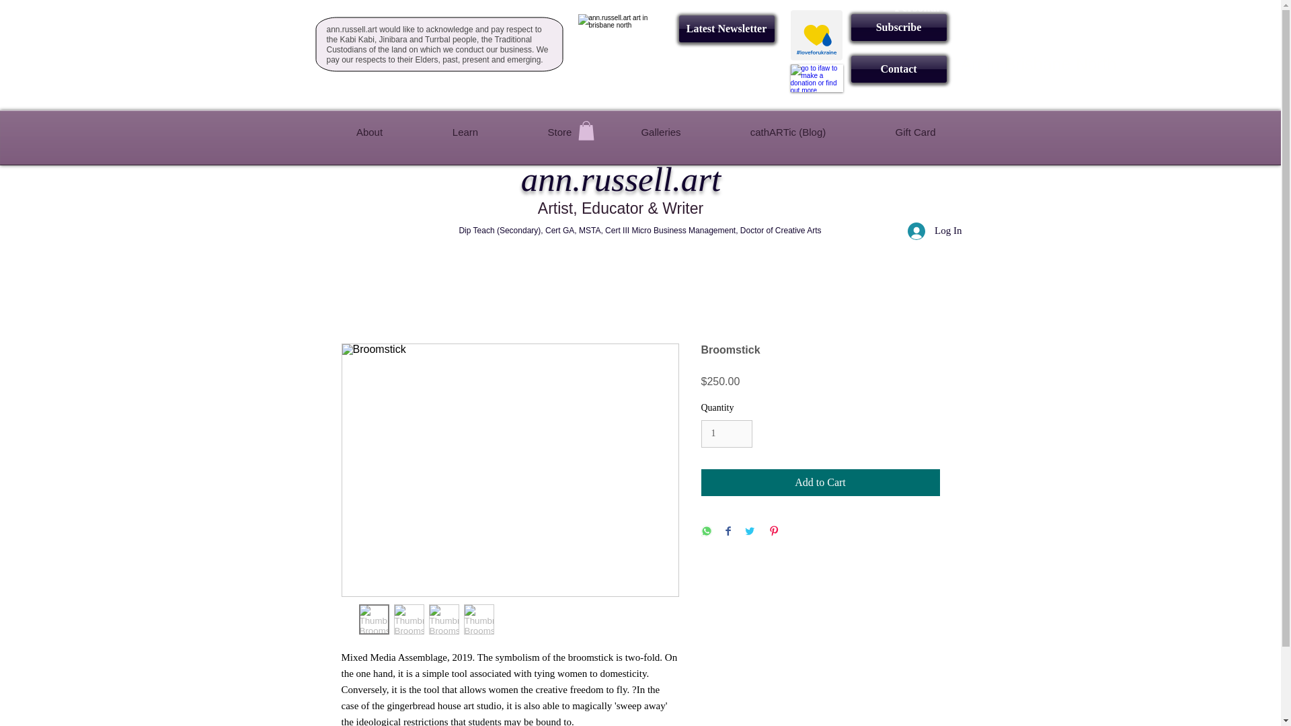 The width and height of the screenshot is (1291, 726). I want to click on About, so click(369, 132).